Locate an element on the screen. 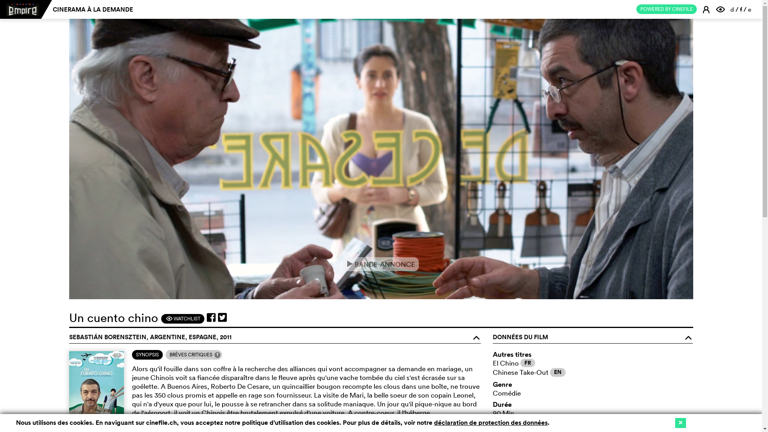 This screenshot has width=768, height=432. E is located at coordinates (707, 9).